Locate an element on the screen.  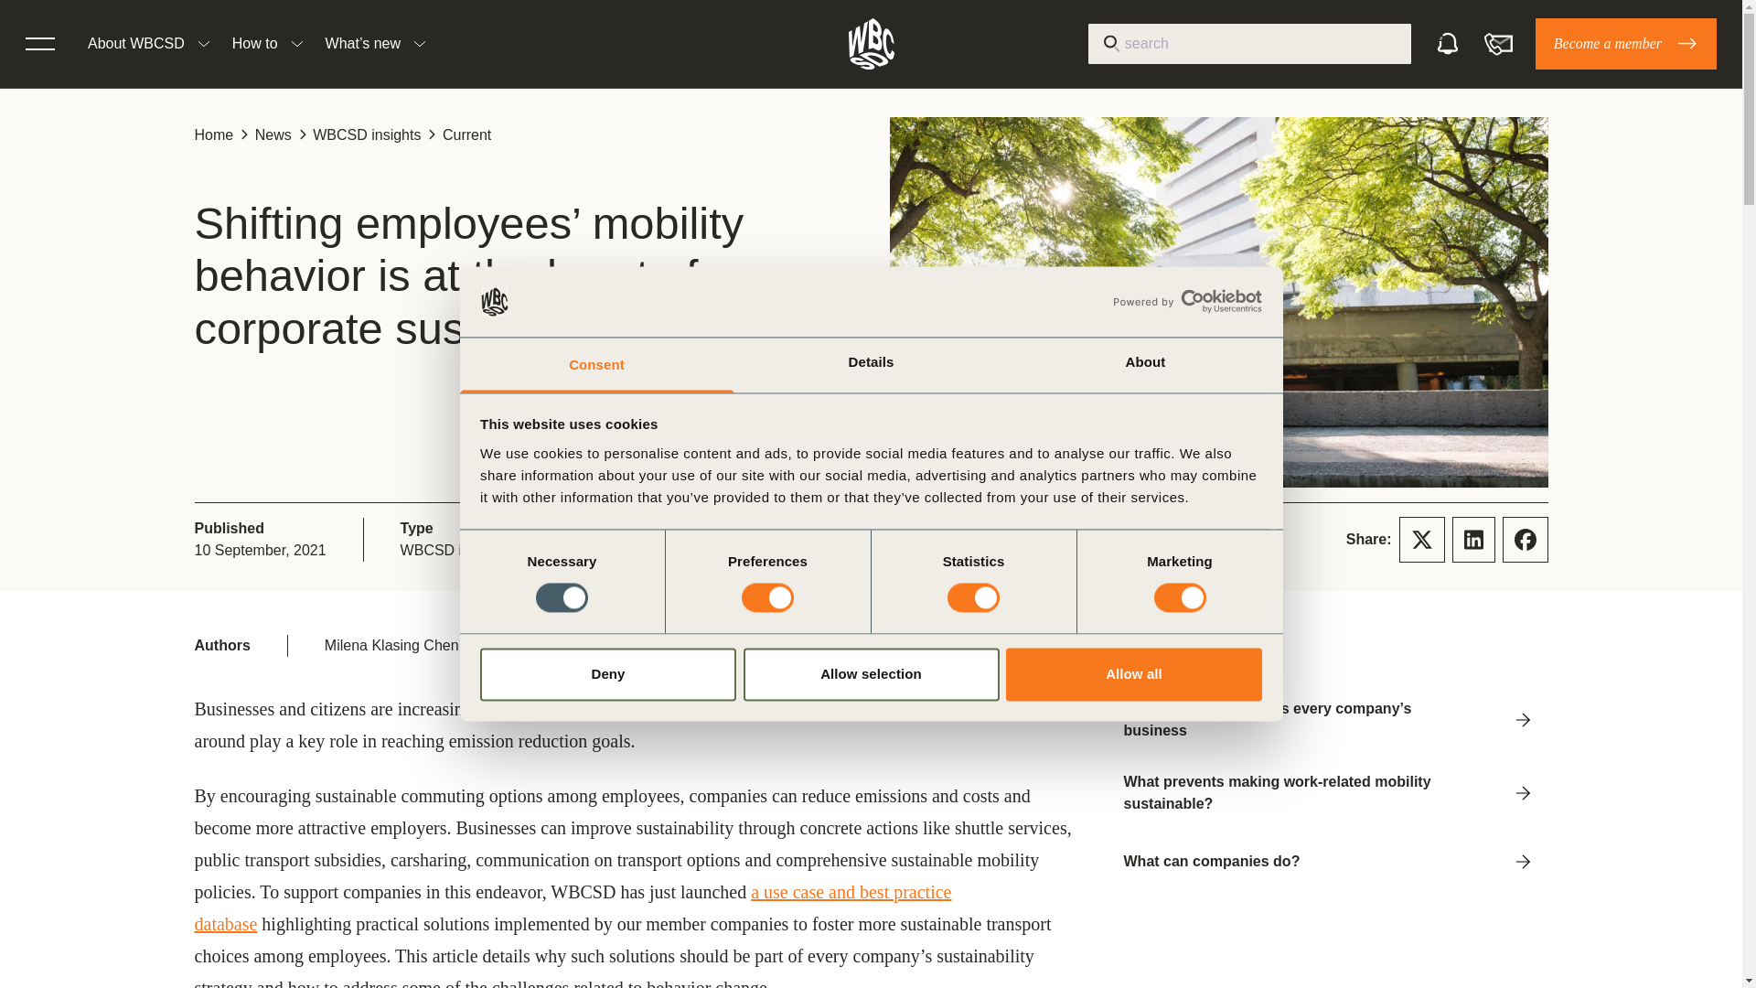
Deny is located at coordinates (607, 673).